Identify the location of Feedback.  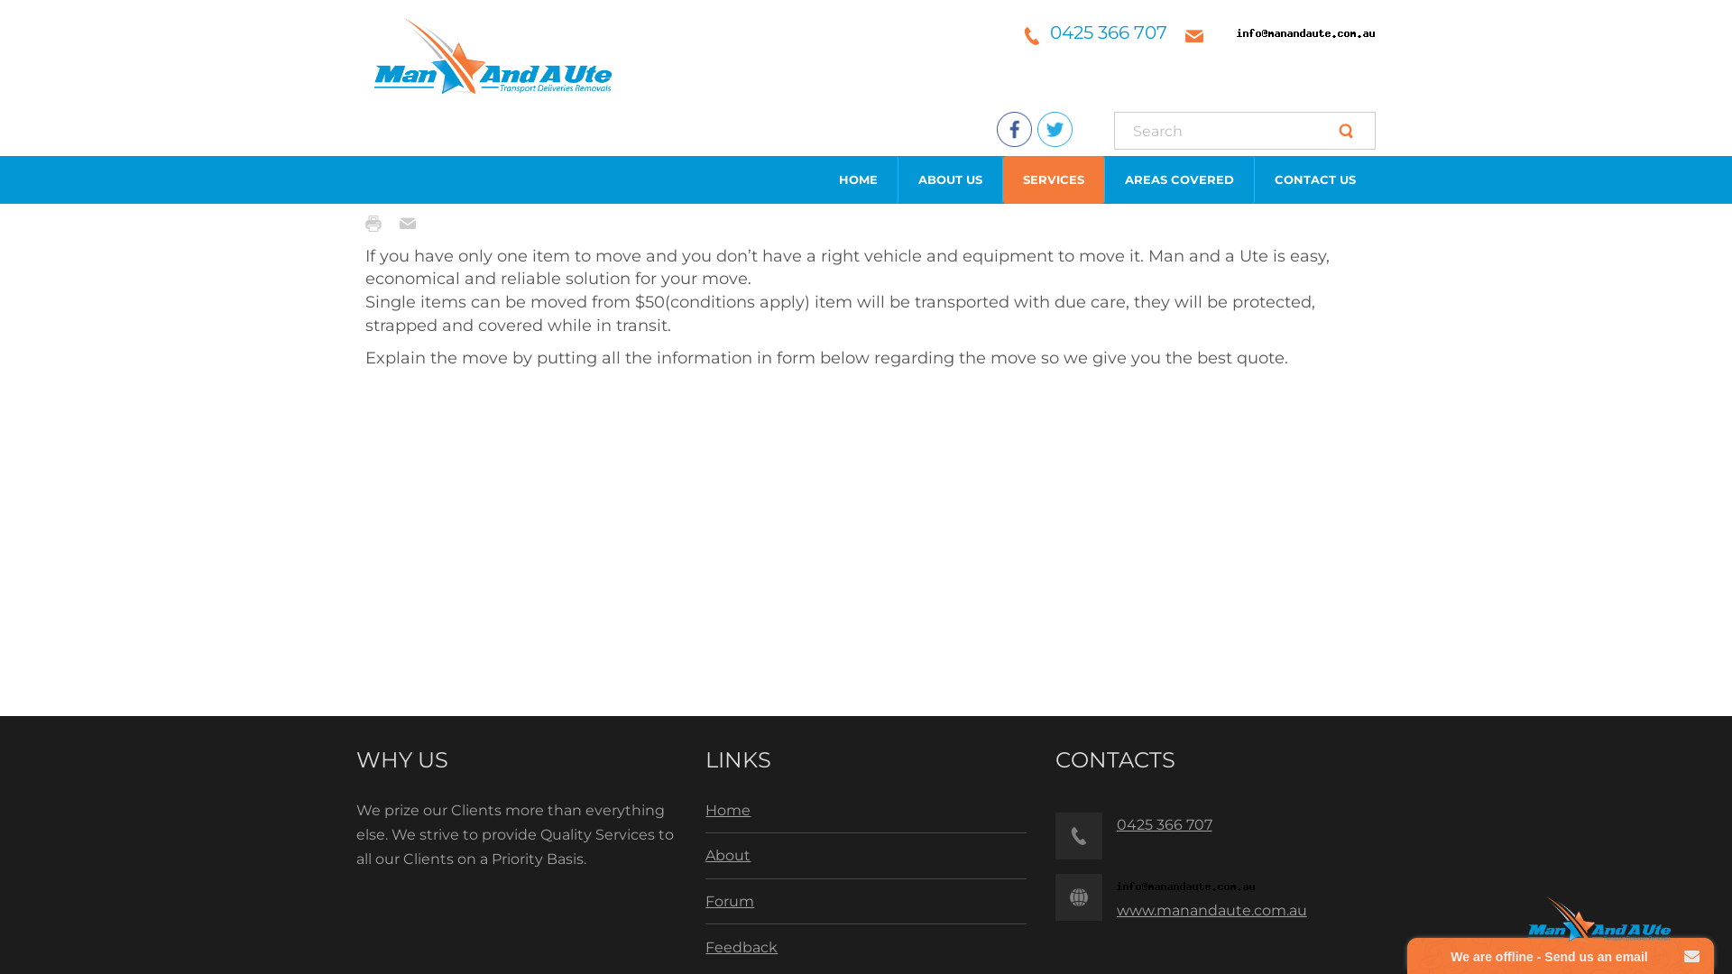
(742, 947).